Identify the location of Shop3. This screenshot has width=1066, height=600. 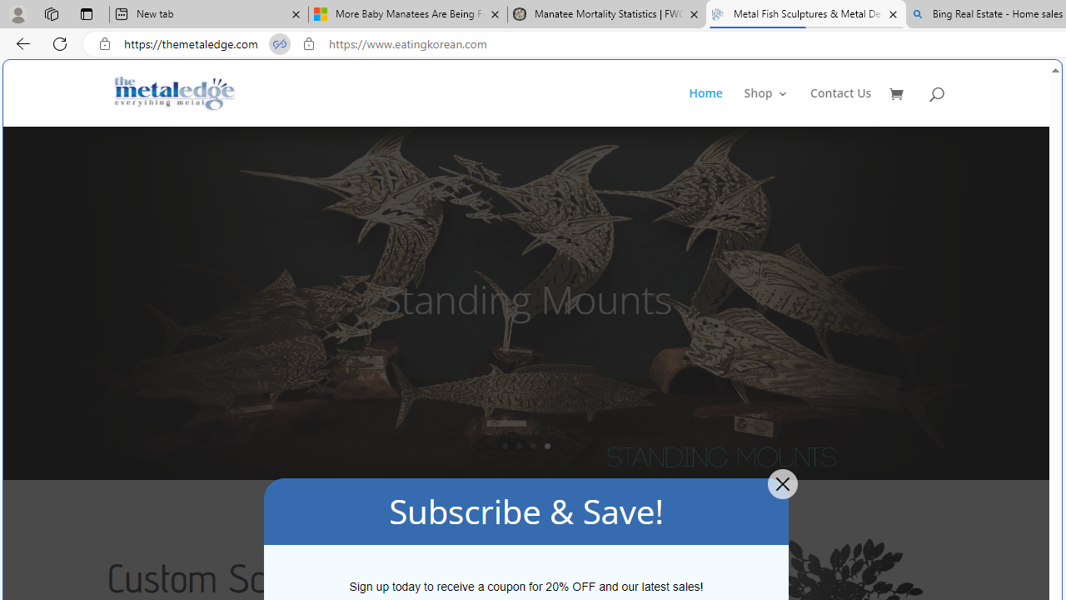
(776, 107).